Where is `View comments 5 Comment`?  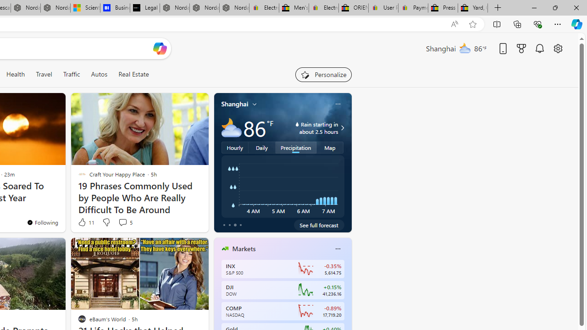 View comments 5 Comment is located at coordinates (122, 222).